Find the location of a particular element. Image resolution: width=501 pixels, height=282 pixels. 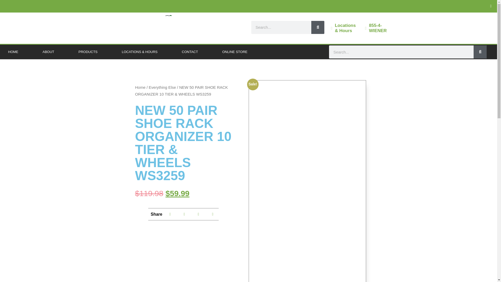

PRODUCTS is located at coordinates (88, 52).